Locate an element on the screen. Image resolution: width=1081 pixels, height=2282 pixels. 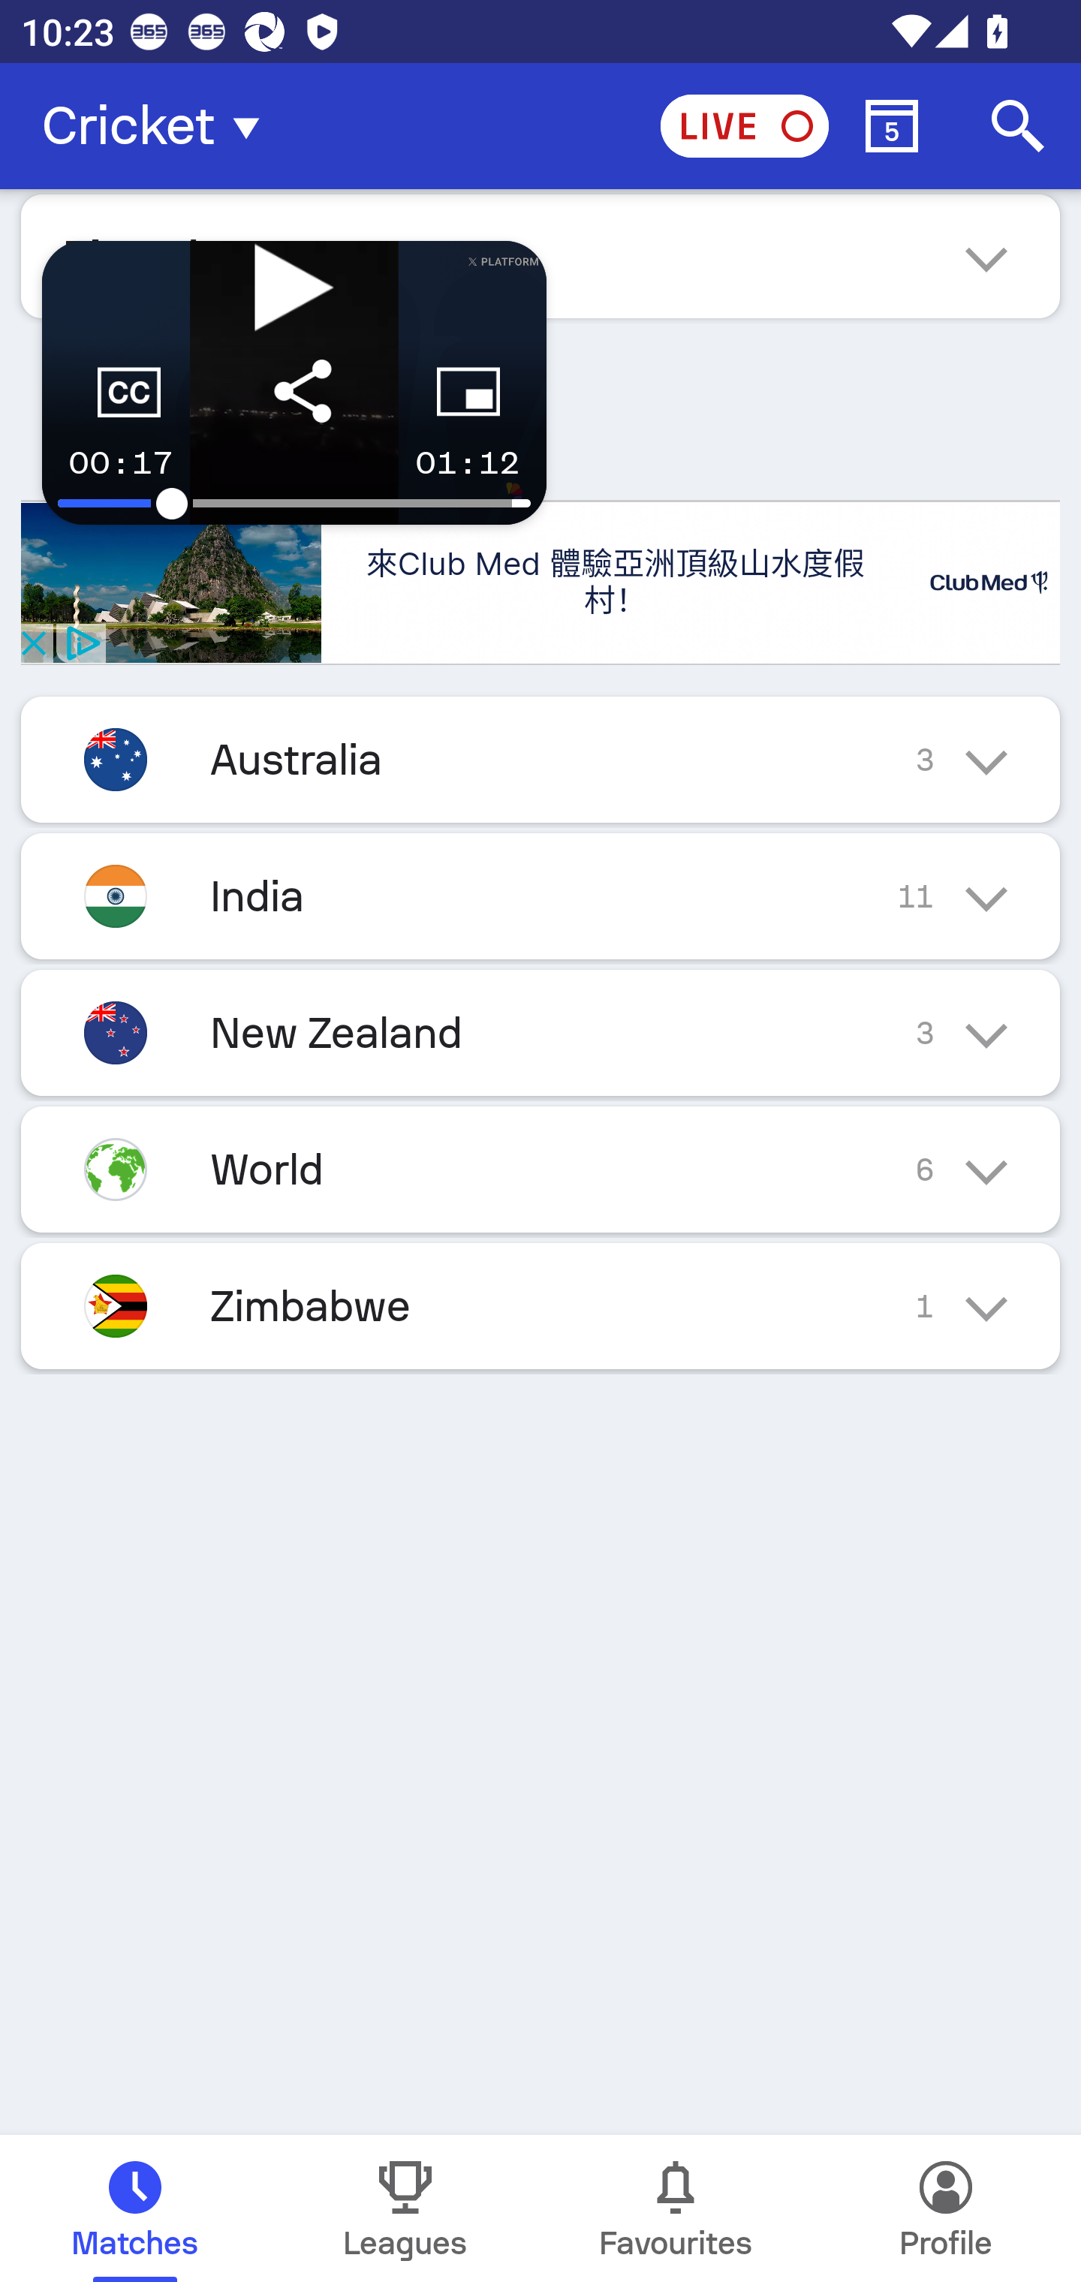
Search is located at coordinates (1018, 126).